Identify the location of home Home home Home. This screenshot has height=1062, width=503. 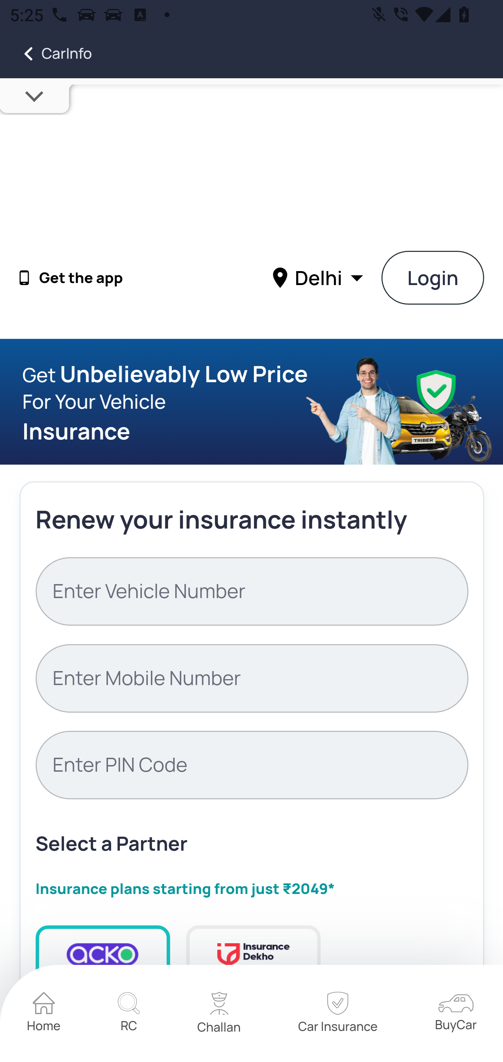
(44, 1014).